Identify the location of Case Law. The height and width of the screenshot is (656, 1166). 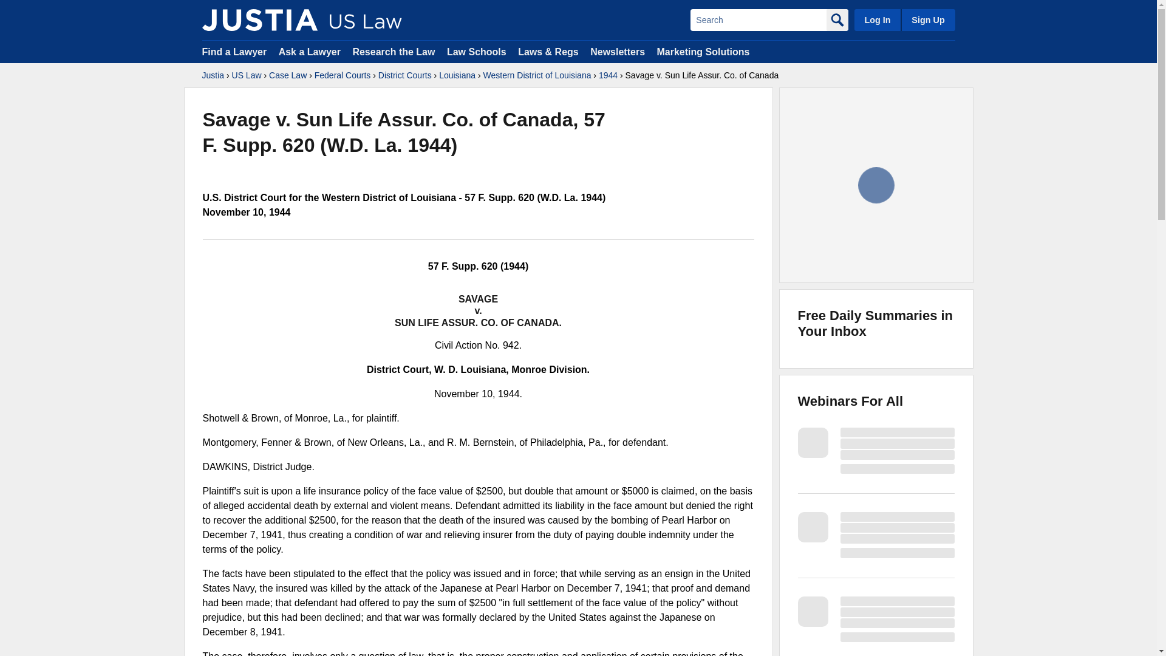
(288, 75).